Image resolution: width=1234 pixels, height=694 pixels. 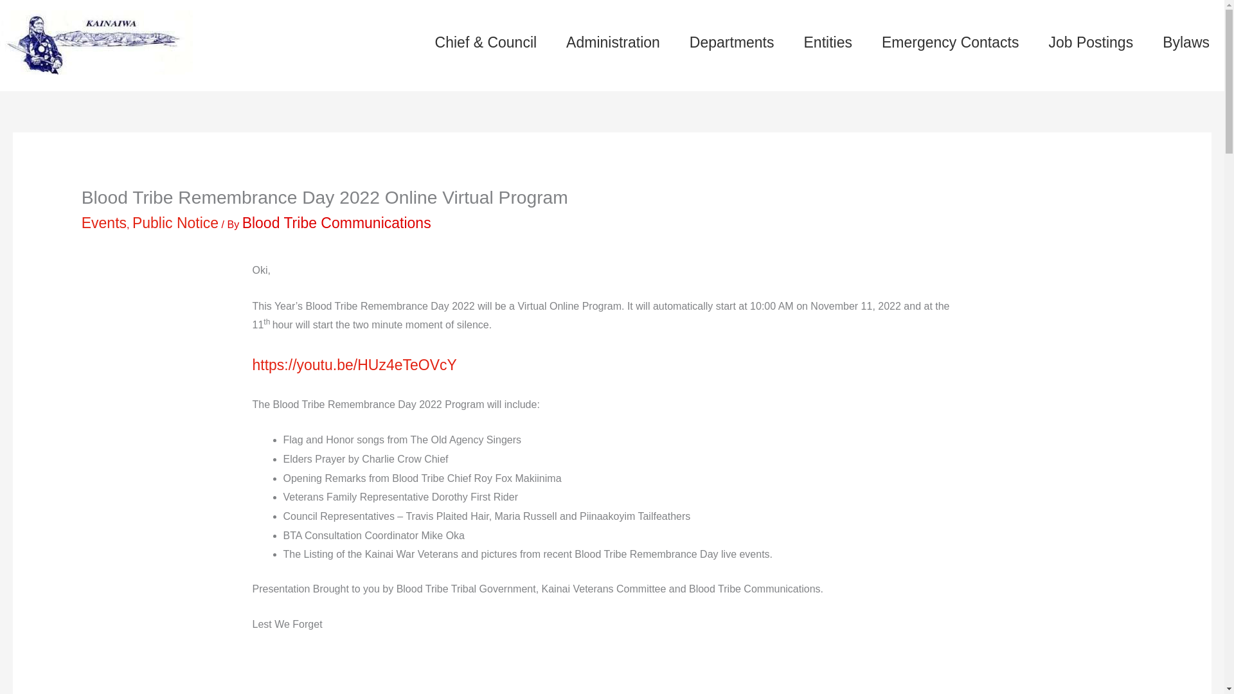 I want to click on Departments, so click(x=732, y=42).